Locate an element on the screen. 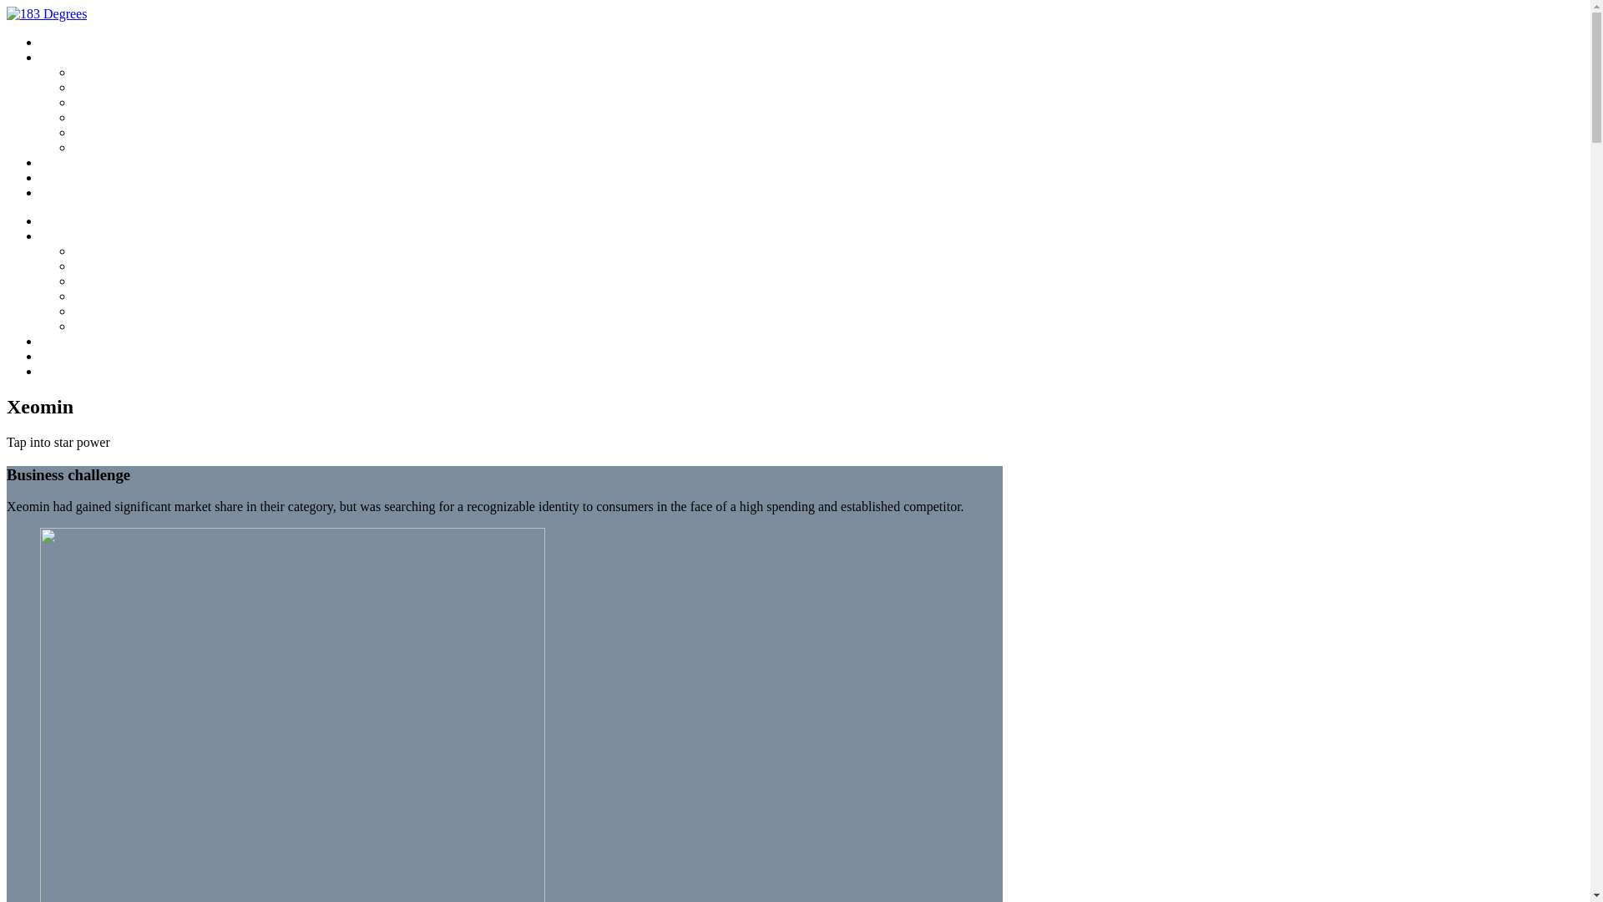 This screenshot has height=902, width=1603. Why 183 is located at coordinates (63, 43).